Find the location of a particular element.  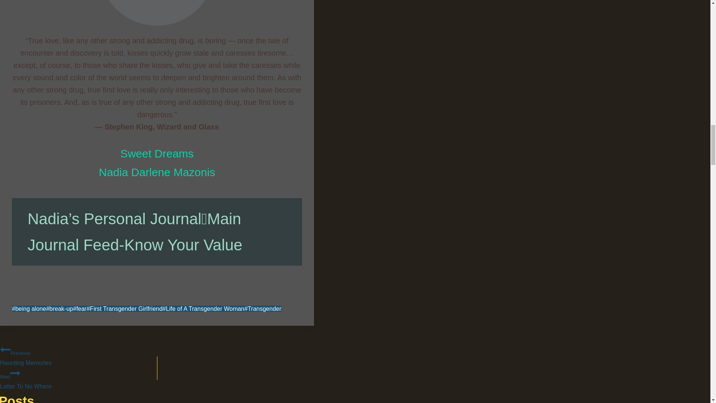

being alone is located at coordinates (29, 308).